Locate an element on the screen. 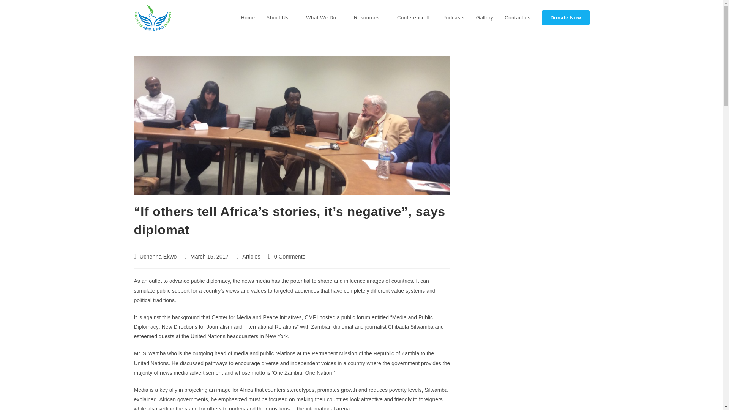 This screenshot has width=729, height=410. About Us is located at coordinates (281, 17).